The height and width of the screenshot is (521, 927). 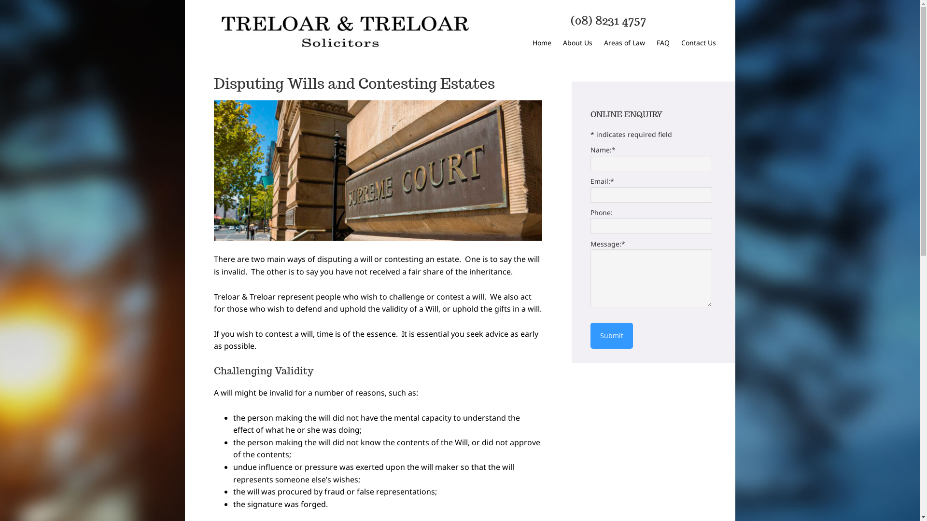 What do you see at coordinates (611, 336) in the screenshot?
I see `Submit` at bounding box center [611, 336].